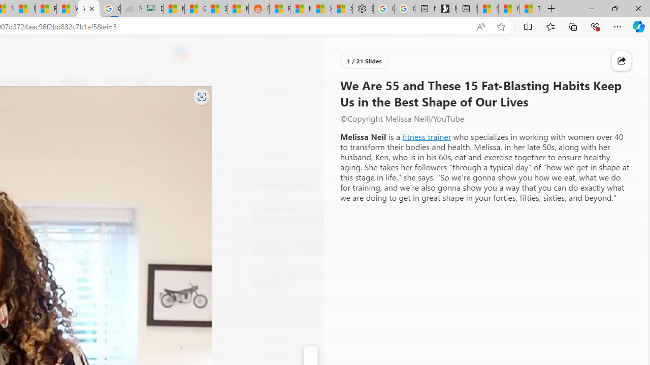 Image resolution: width=650 pixels, height=365 pixels. What do you see at coordinates (91, 131) in the screenshot?
I see `Go to publisher's site` at bounding box center [91, 131].